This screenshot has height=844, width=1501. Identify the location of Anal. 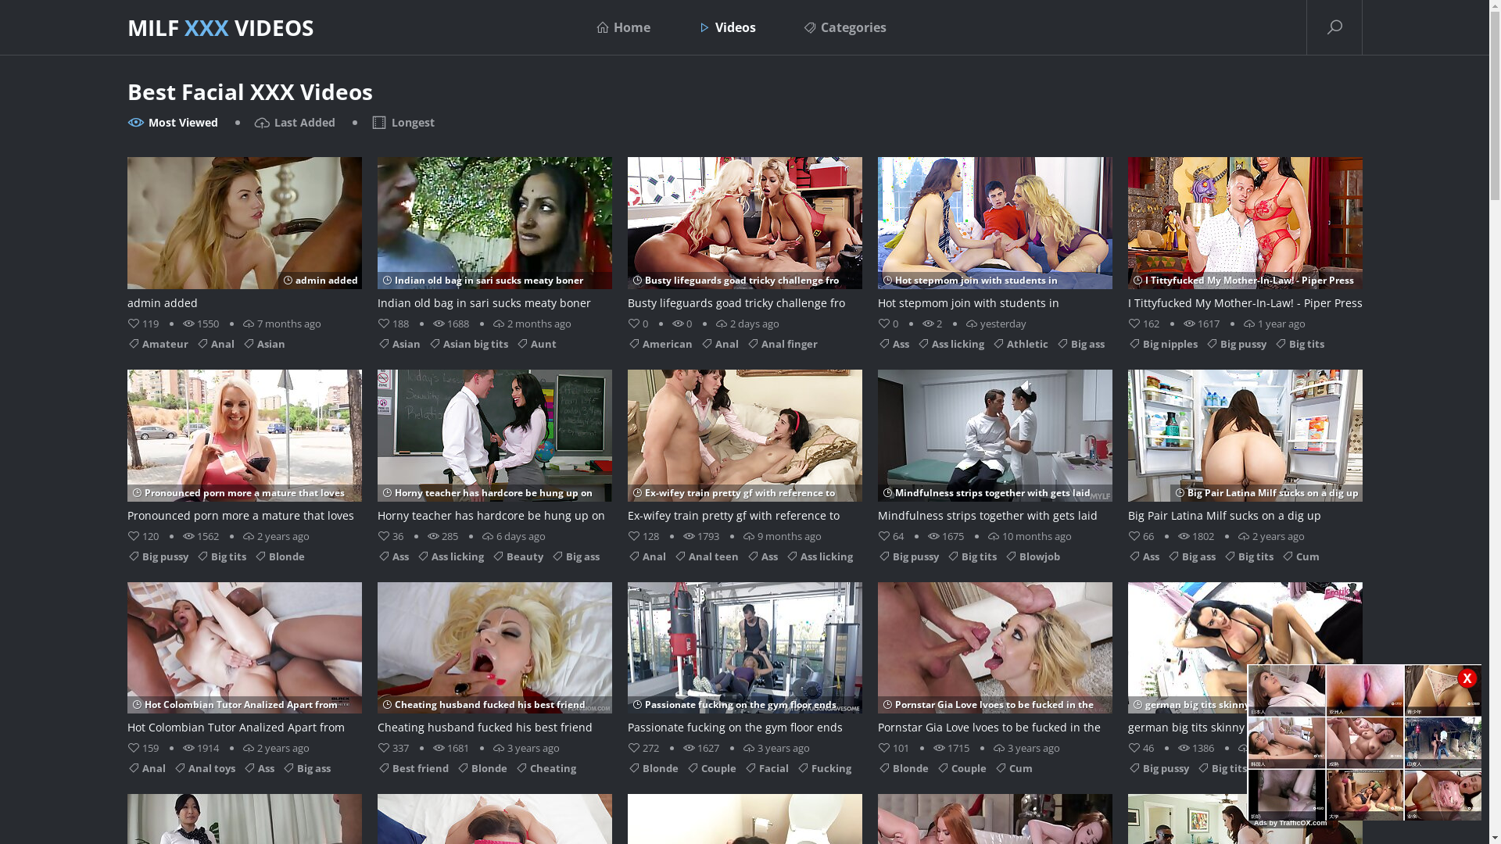
(719, 344).